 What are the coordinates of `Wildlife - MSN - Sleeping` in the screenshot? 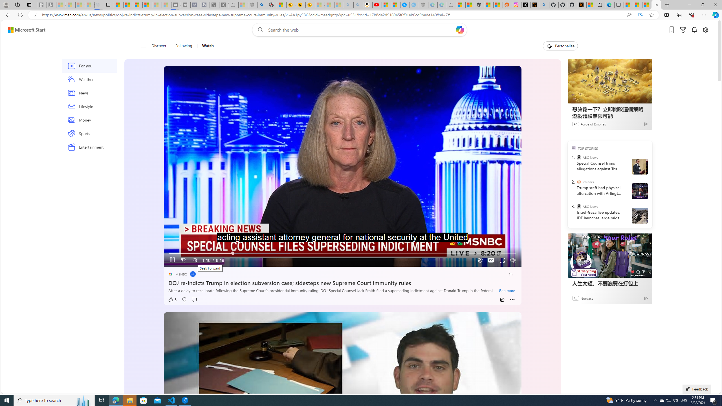 It's located at (243, 5).